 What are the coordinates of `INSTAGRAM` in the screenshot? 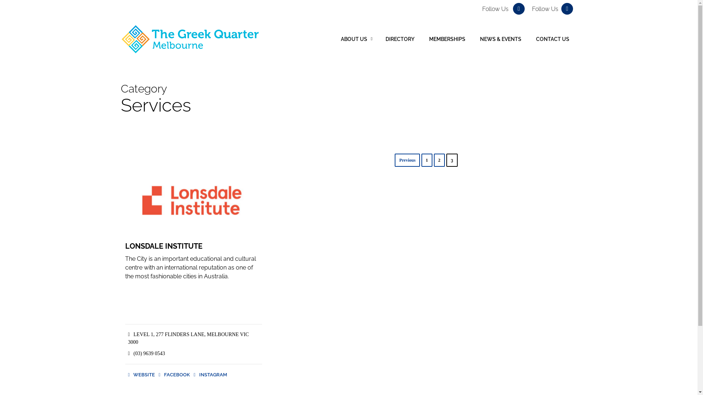 It's located at (210, 375).